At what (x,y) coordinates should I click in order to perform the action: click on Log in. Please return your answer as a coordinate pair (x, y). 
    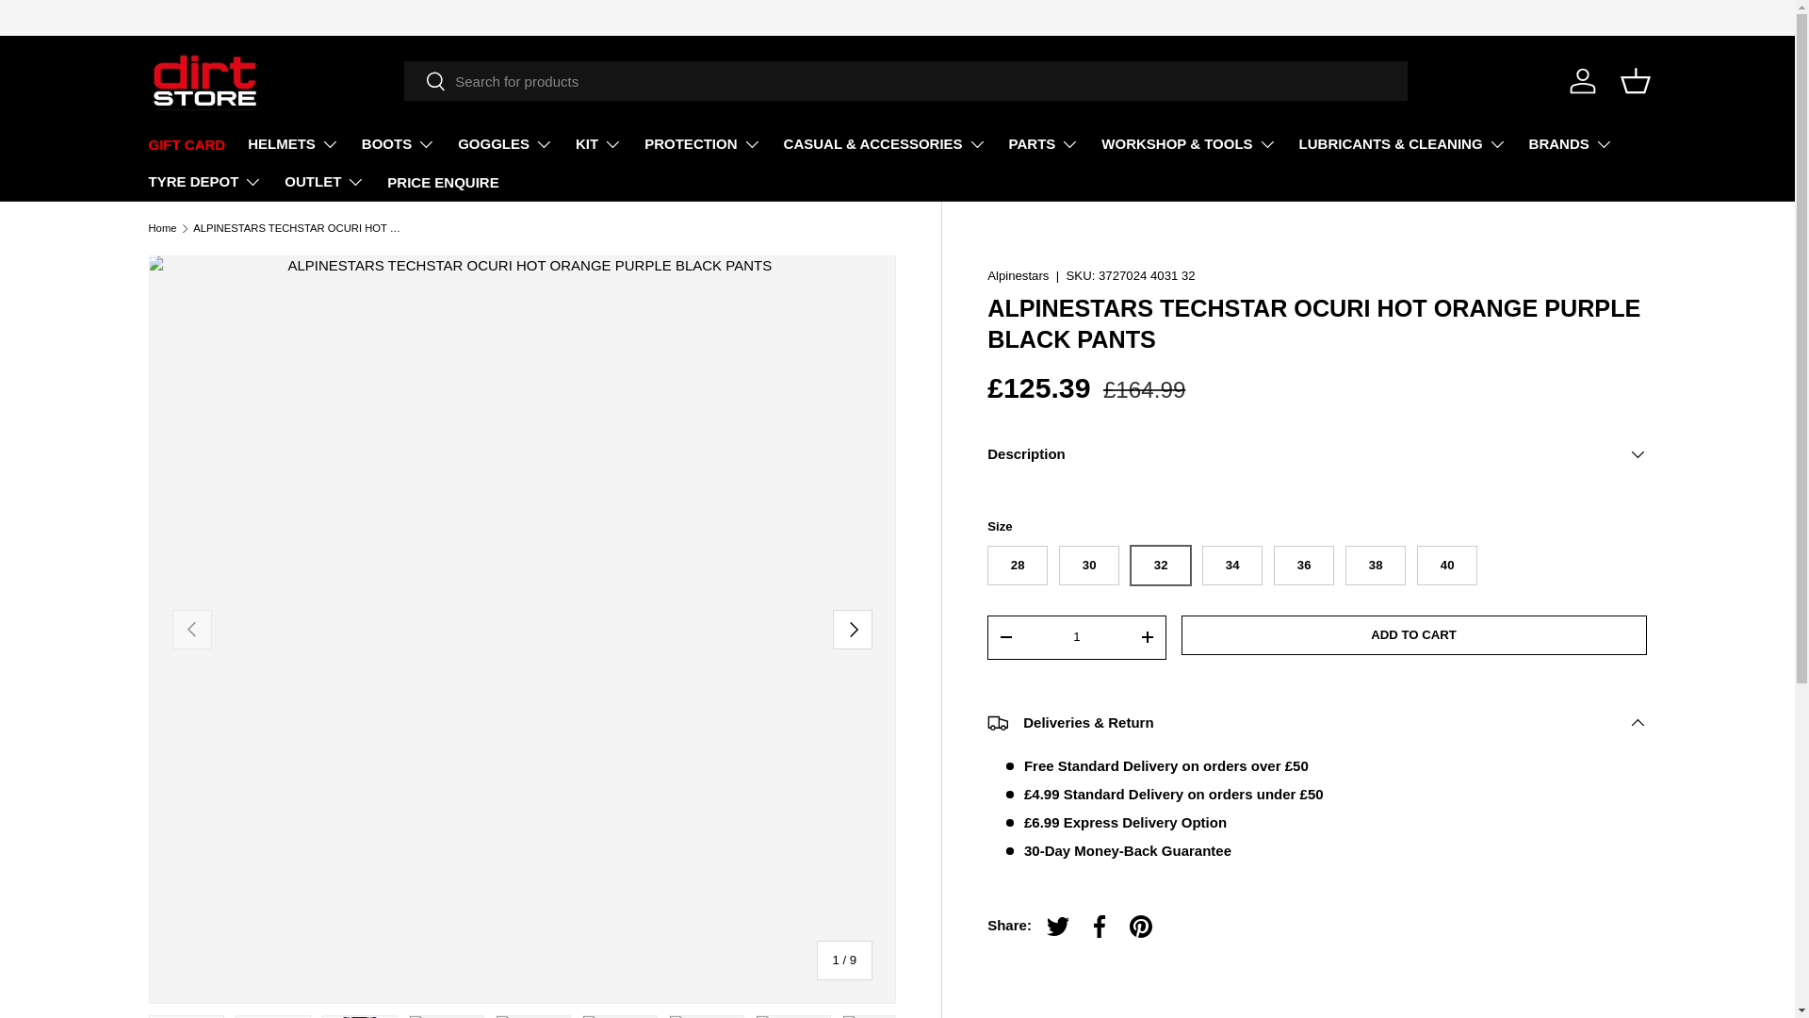
    Looking at the image, I should click on (1583, 81).